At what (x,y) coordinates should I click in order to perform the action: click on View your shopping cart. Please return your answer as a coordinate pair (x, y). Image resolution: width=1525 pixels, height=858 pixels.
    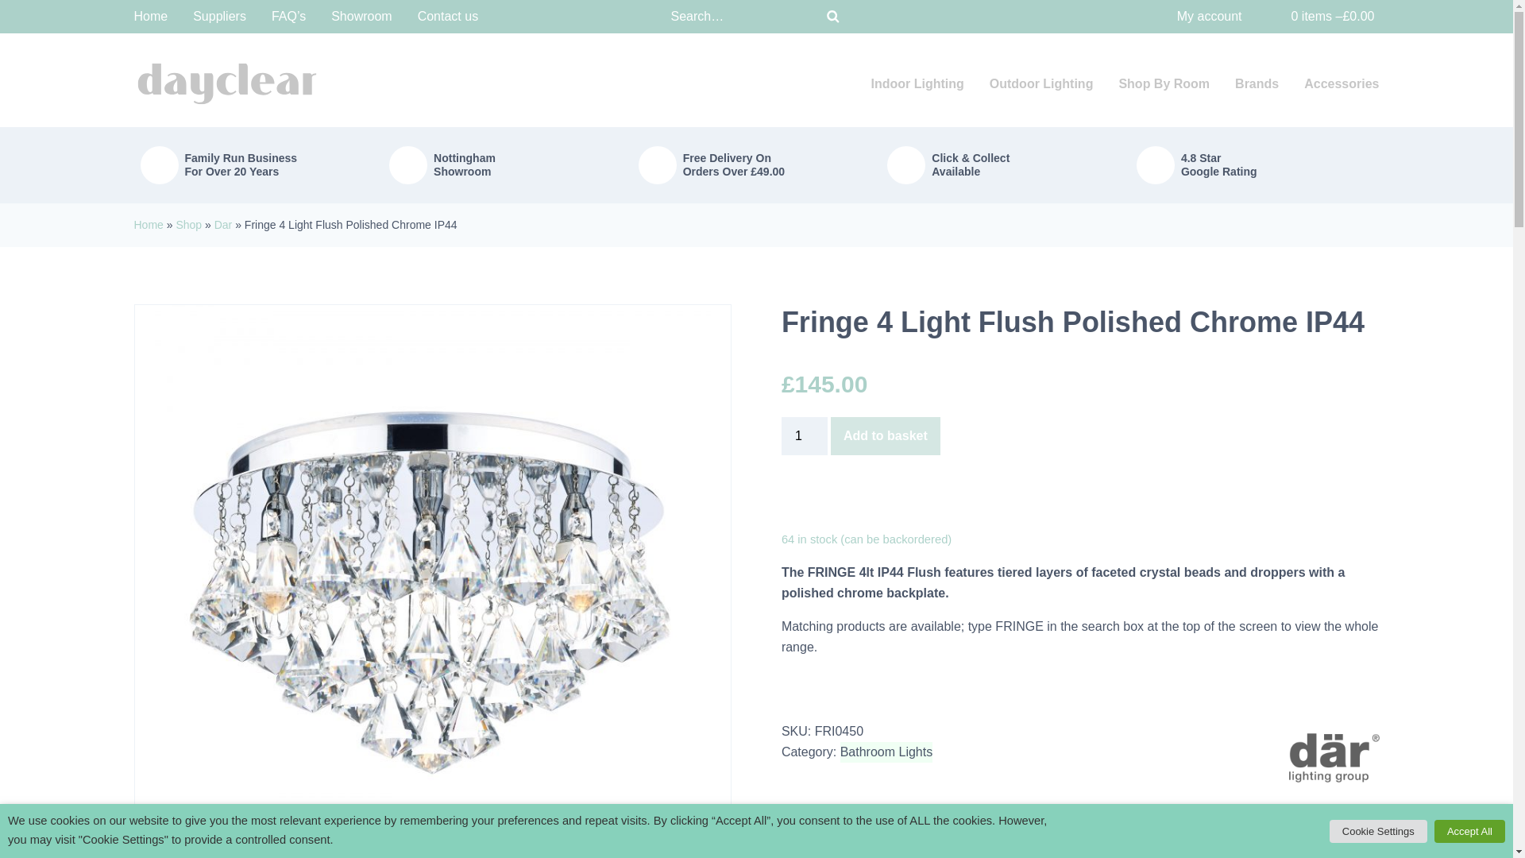
    Looking at the image, I should click on (1323, 16).